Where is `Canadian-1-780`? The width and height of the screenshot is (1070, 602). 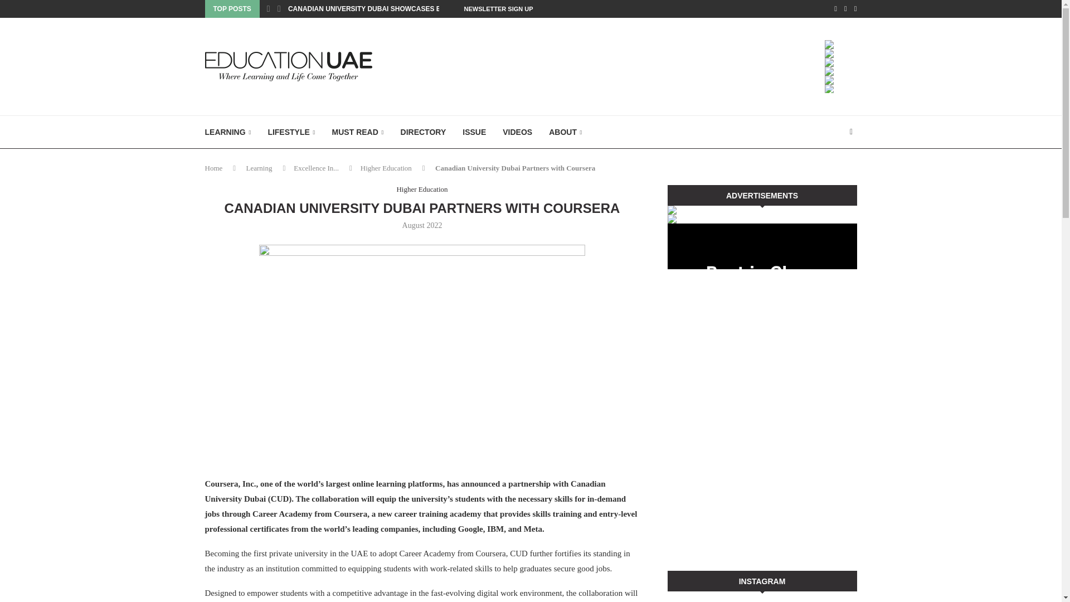
Canadian-1-780 is located at coordinates (422, 353).